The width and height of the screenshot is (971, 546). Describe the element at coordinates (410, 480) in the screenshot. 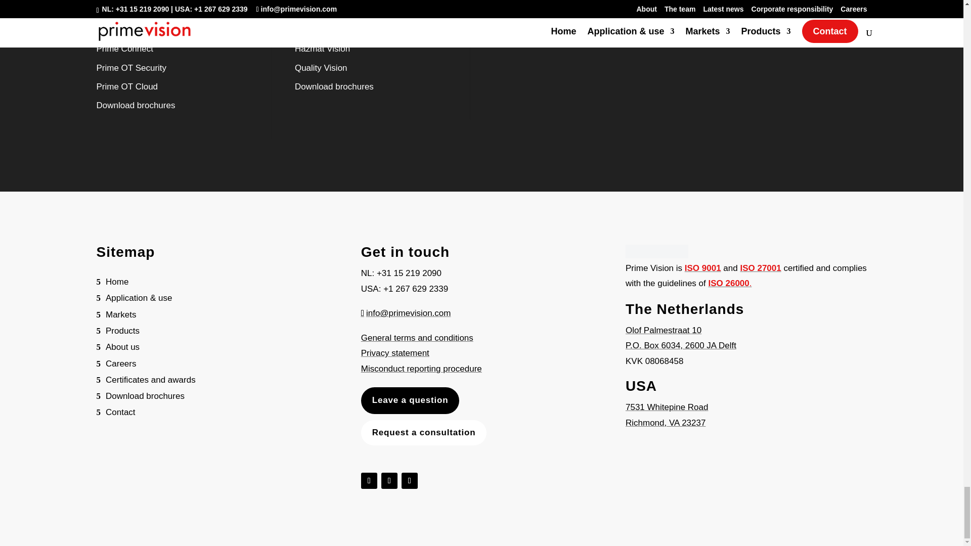

I see `Follow on Instagram` at that location.